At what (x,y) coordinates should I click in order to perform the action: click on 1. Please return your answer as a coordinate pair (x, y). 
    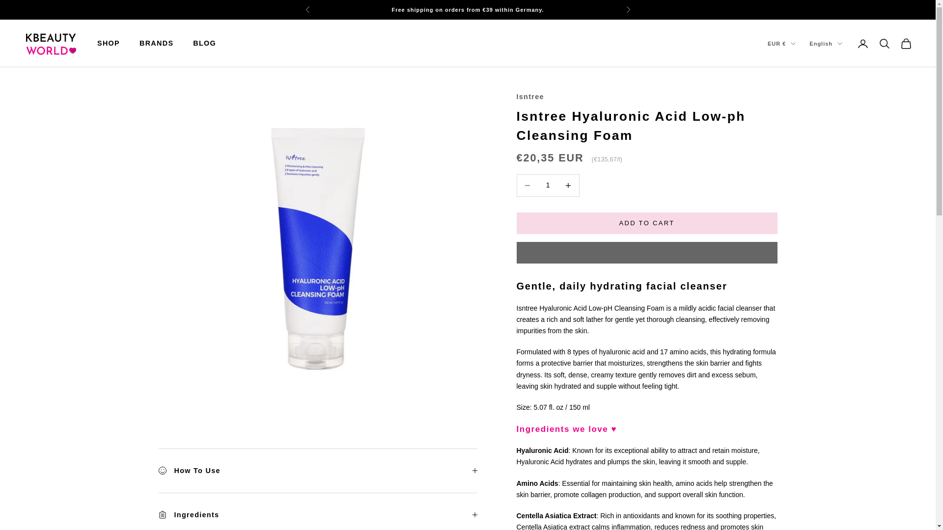
    Looking at the image, I should click on (317, 489).